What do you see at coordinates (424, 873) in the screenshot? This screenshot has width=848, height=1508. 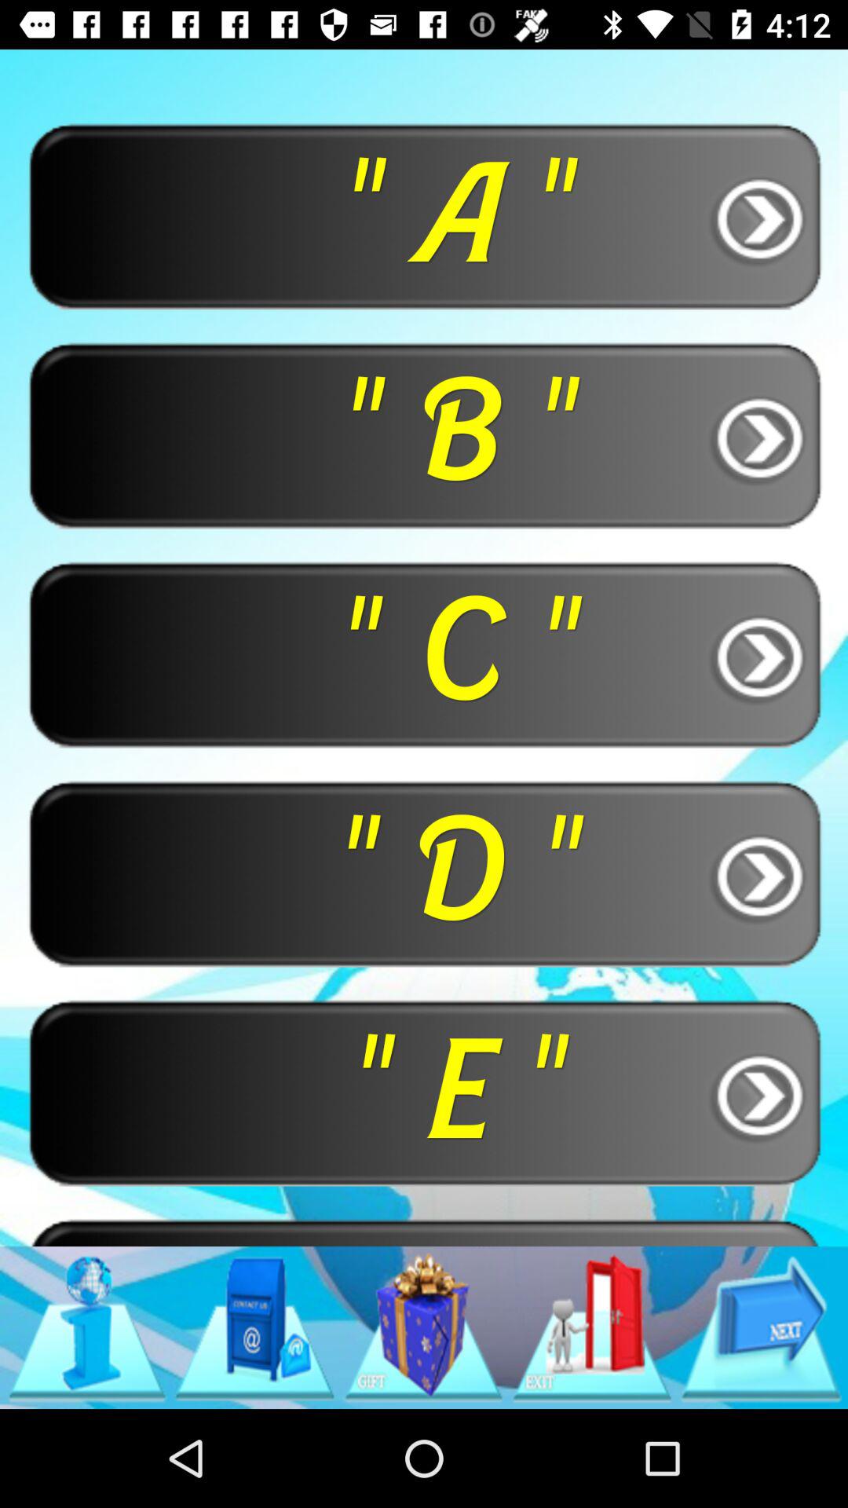 I see `tap the button below the   " c " item` at bounding box center [424, 873].